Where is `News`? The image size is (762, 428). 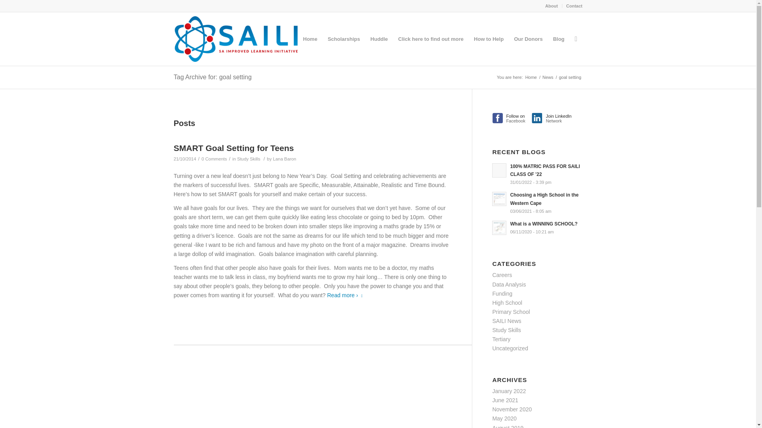
News is located at coordinates (512, 119).